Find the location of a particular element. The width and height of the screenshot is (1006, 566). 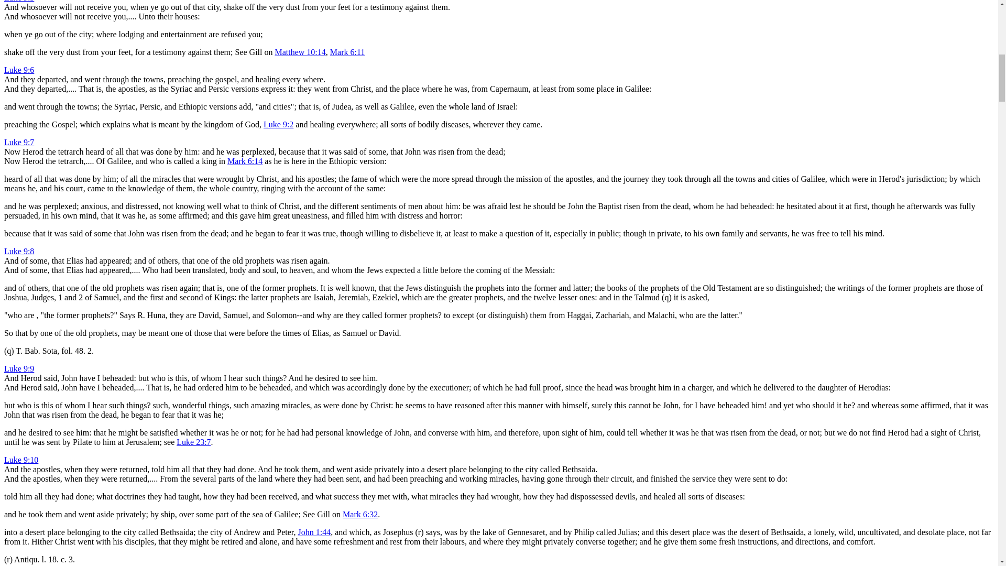

Matthew 10:14 is located at coordinates (300, 52).